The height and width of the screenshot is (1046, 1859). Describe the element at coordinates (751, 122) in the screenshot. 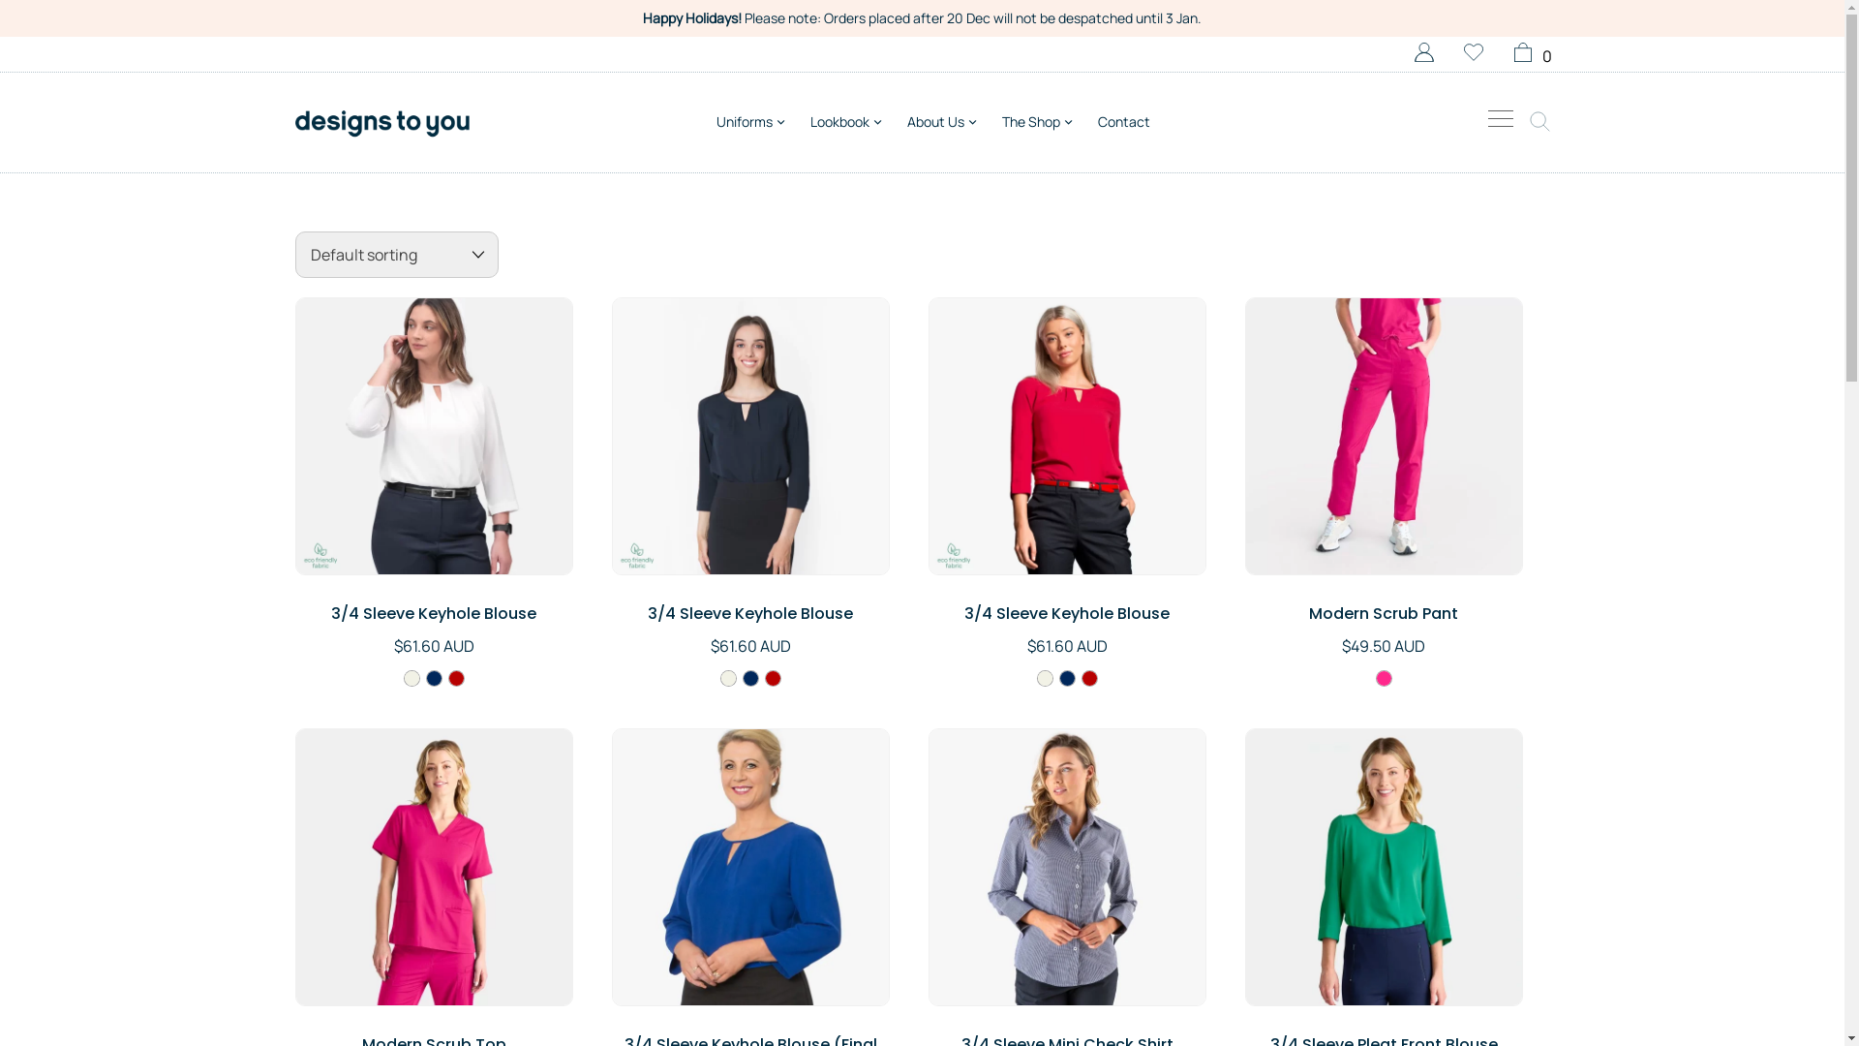

I see `Uniforms` at that location.